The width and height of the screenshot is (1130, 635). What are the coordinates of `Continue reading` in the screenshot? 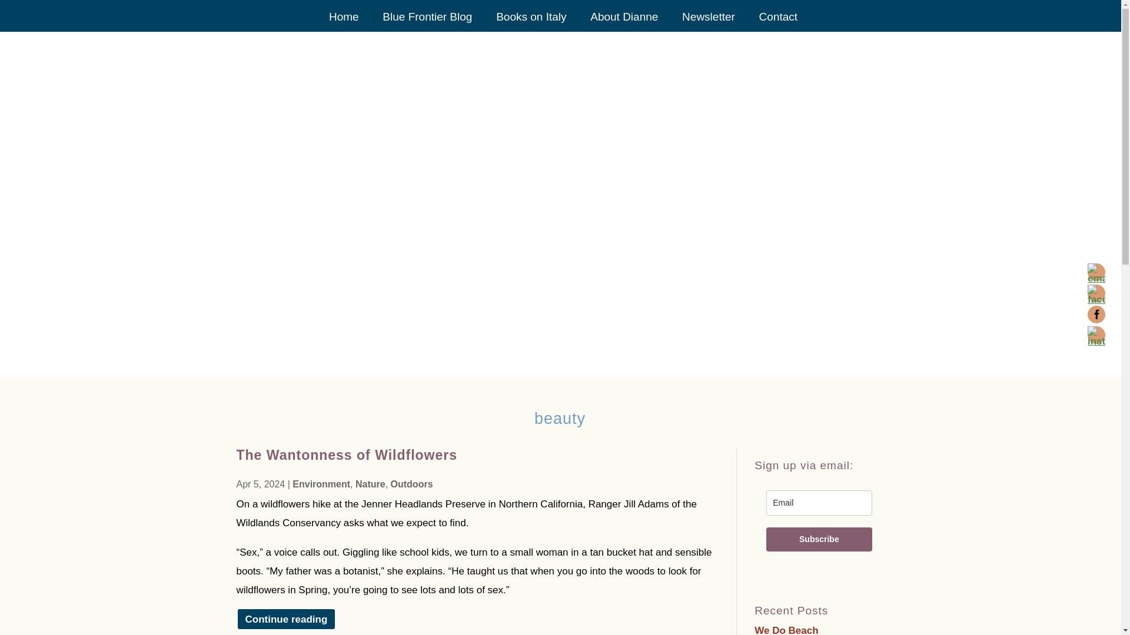 It's located at (286, 619).